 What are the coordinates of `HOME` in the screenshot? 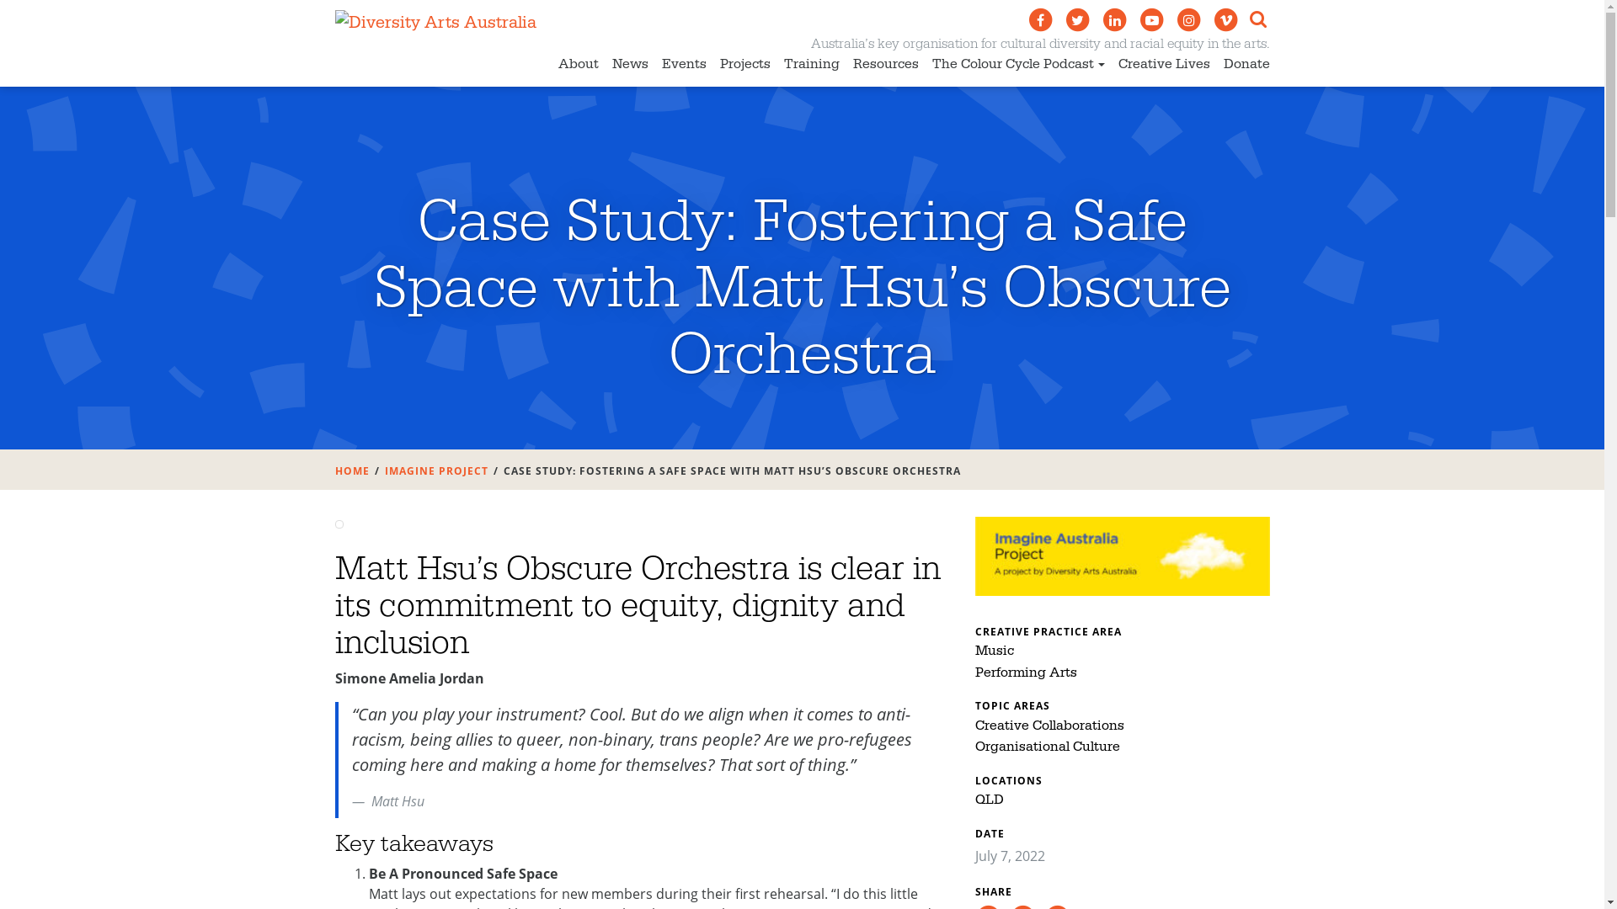 It's located at (352, 471).